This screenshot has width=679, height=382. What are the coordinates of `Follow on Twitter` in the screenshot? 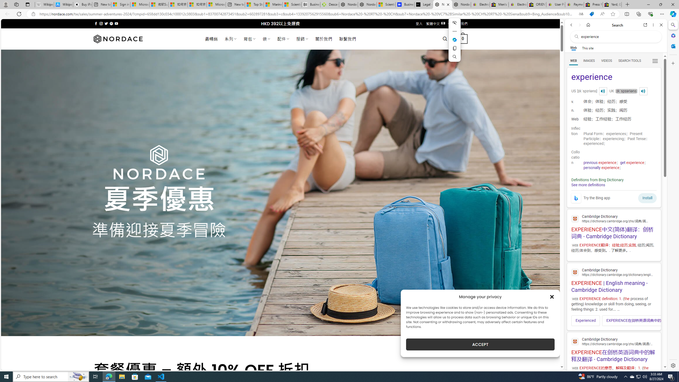 It's located at (106, 23).